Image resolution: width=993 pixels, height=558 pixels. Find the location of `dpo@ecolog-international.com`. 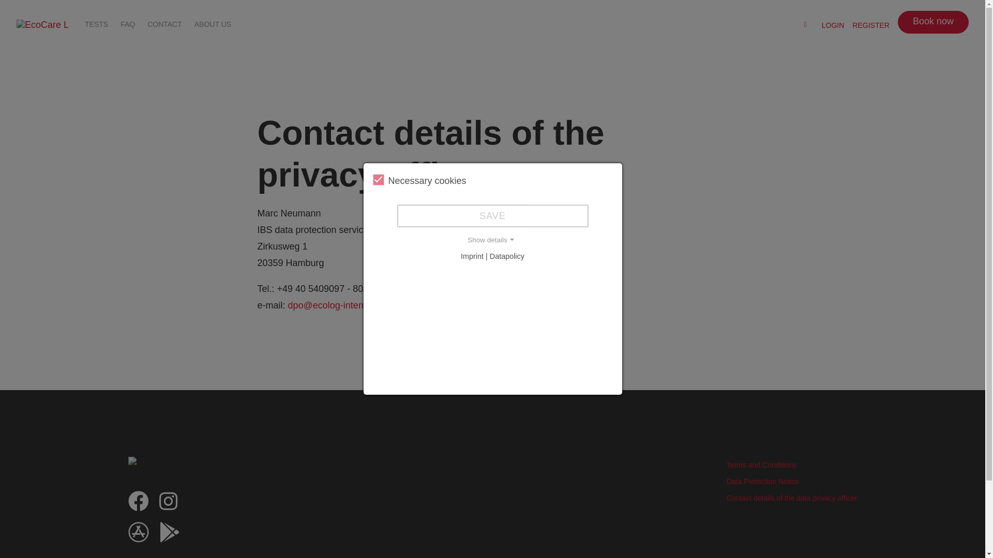

dpo@ecolog-international.com is located at coordinates (351, 305).